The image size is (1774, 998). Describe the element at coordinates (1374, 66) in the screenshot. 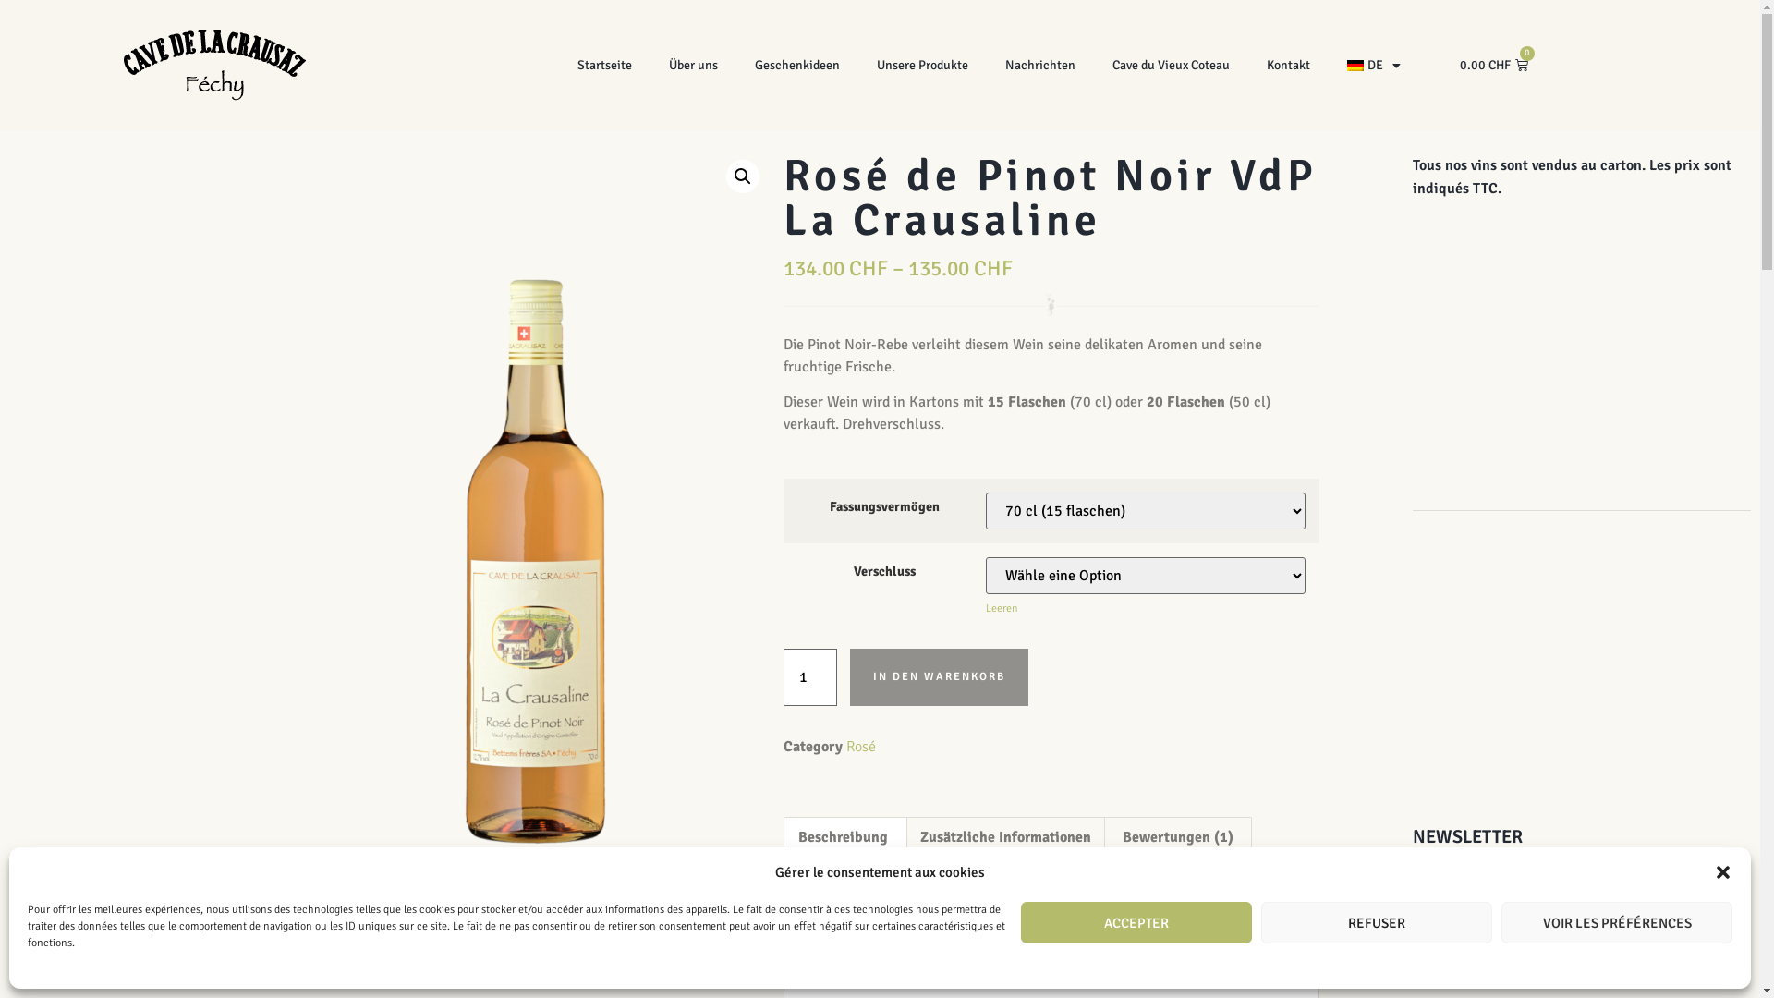

I see `DE` at that location.